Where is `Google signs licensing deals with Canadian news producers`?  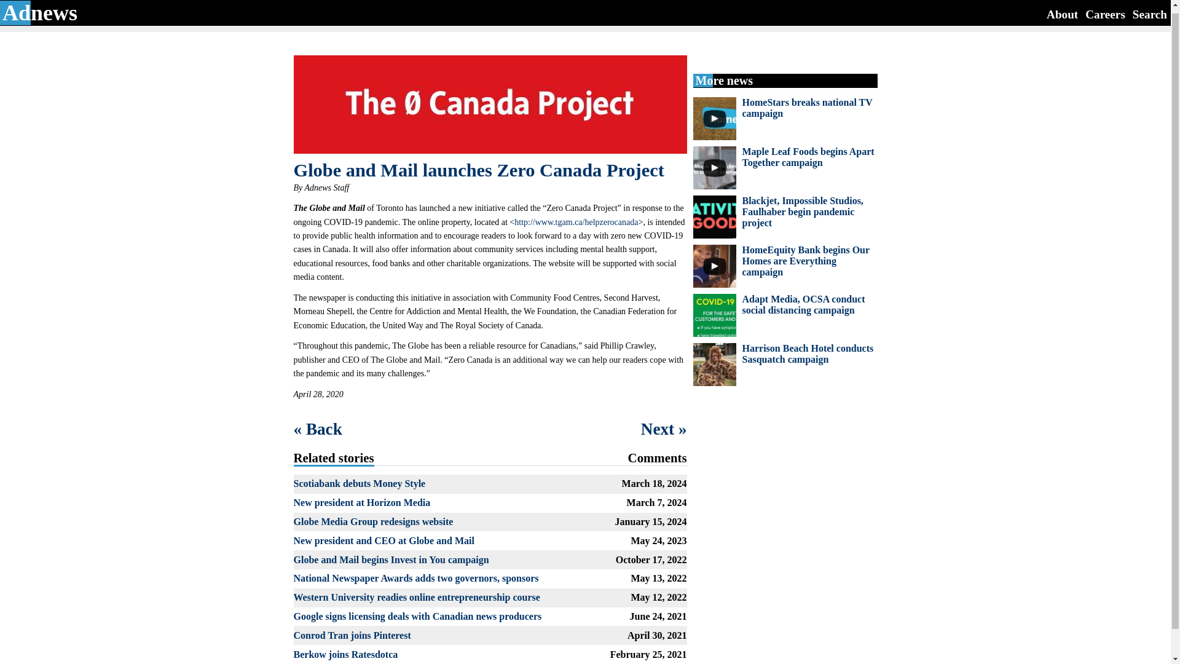 Google signs licensing deals with Canadian news producers is located at coordinates (418, 616).